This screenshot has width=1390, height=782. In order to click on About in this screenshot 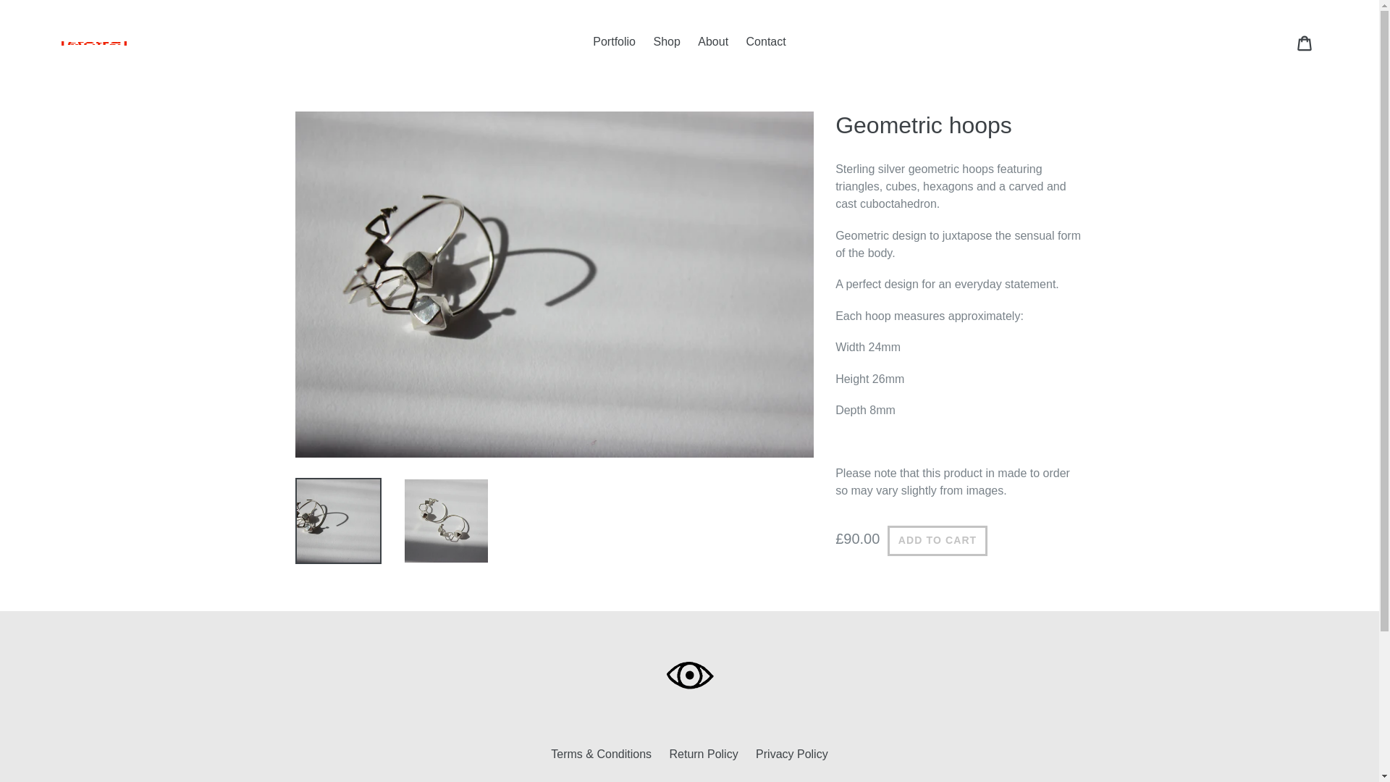, I will do `click(712, 42)`.